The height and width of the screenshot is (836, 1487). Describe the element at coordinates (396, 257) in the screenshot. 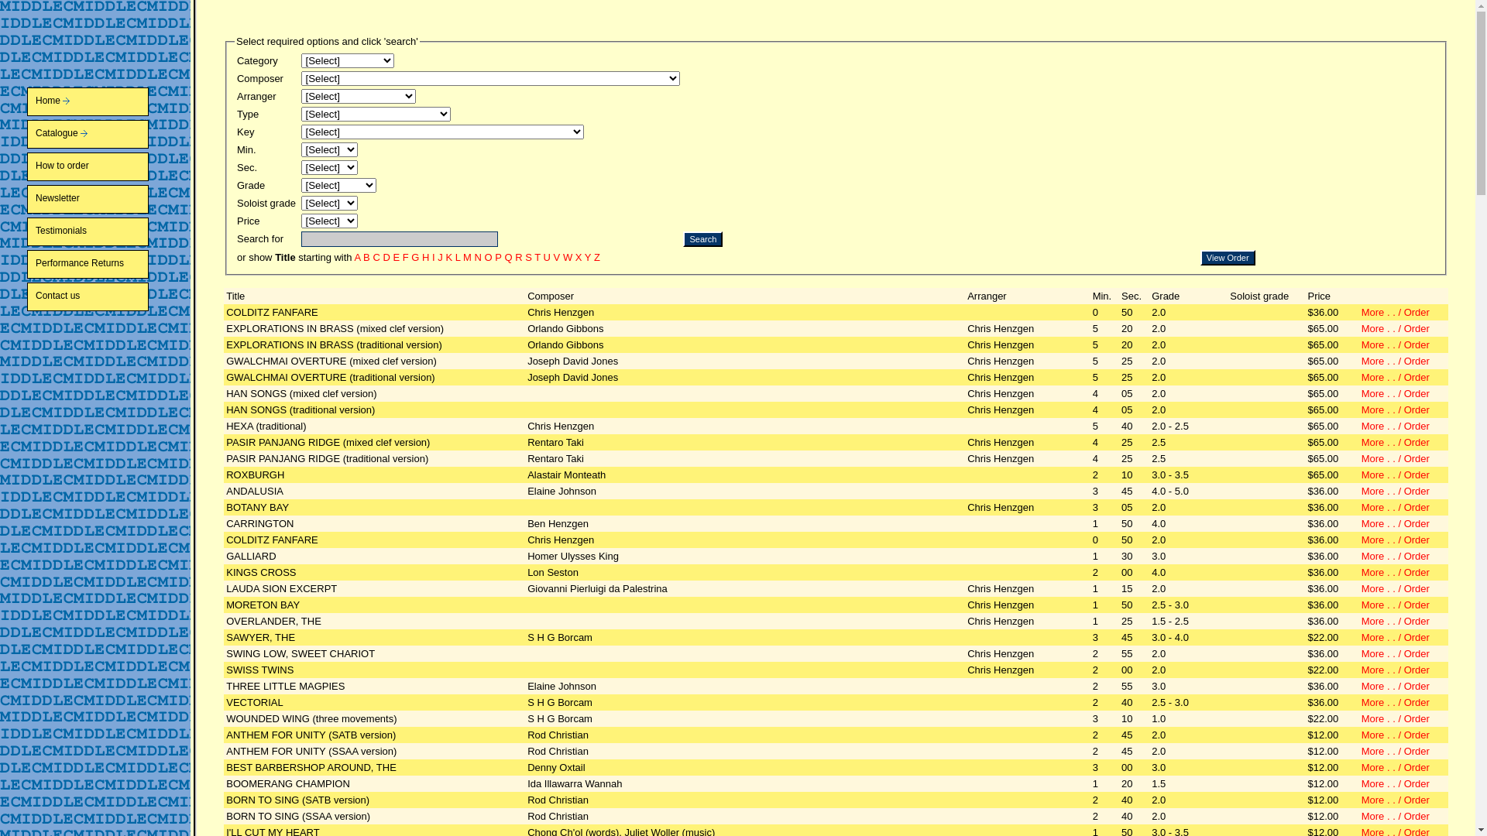

I see `E` at that location.